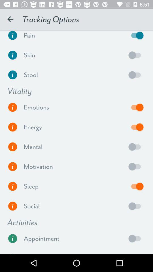 The width and height of the screenshot is (153, 272). Describe the element at coordinates (136, 37) in the screenshot. I see `toggle pain tracking off` at that location.